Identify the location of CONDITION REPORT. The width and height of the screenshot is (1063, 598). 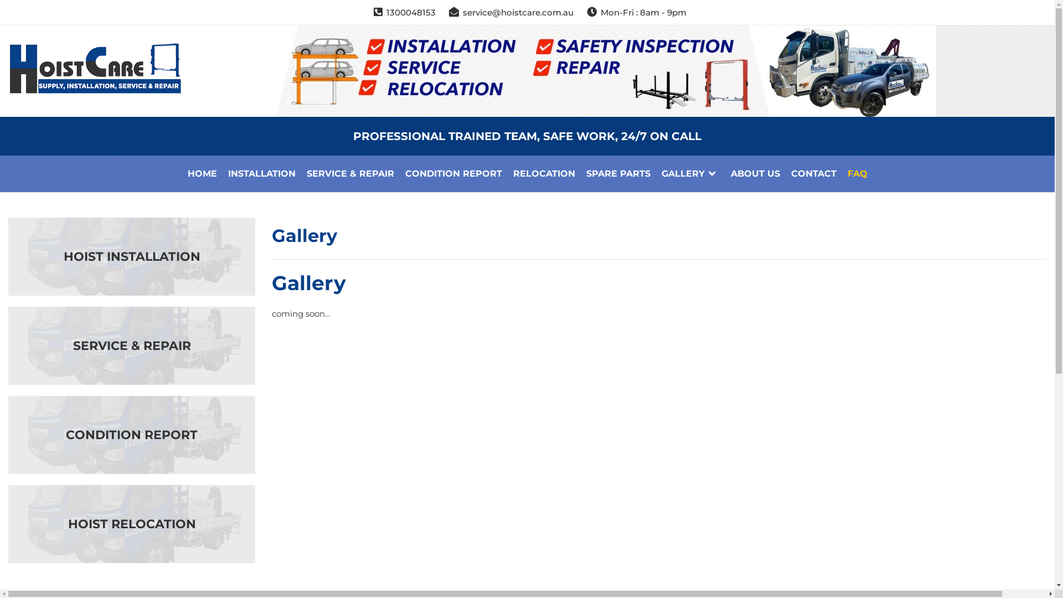
(454, 174).